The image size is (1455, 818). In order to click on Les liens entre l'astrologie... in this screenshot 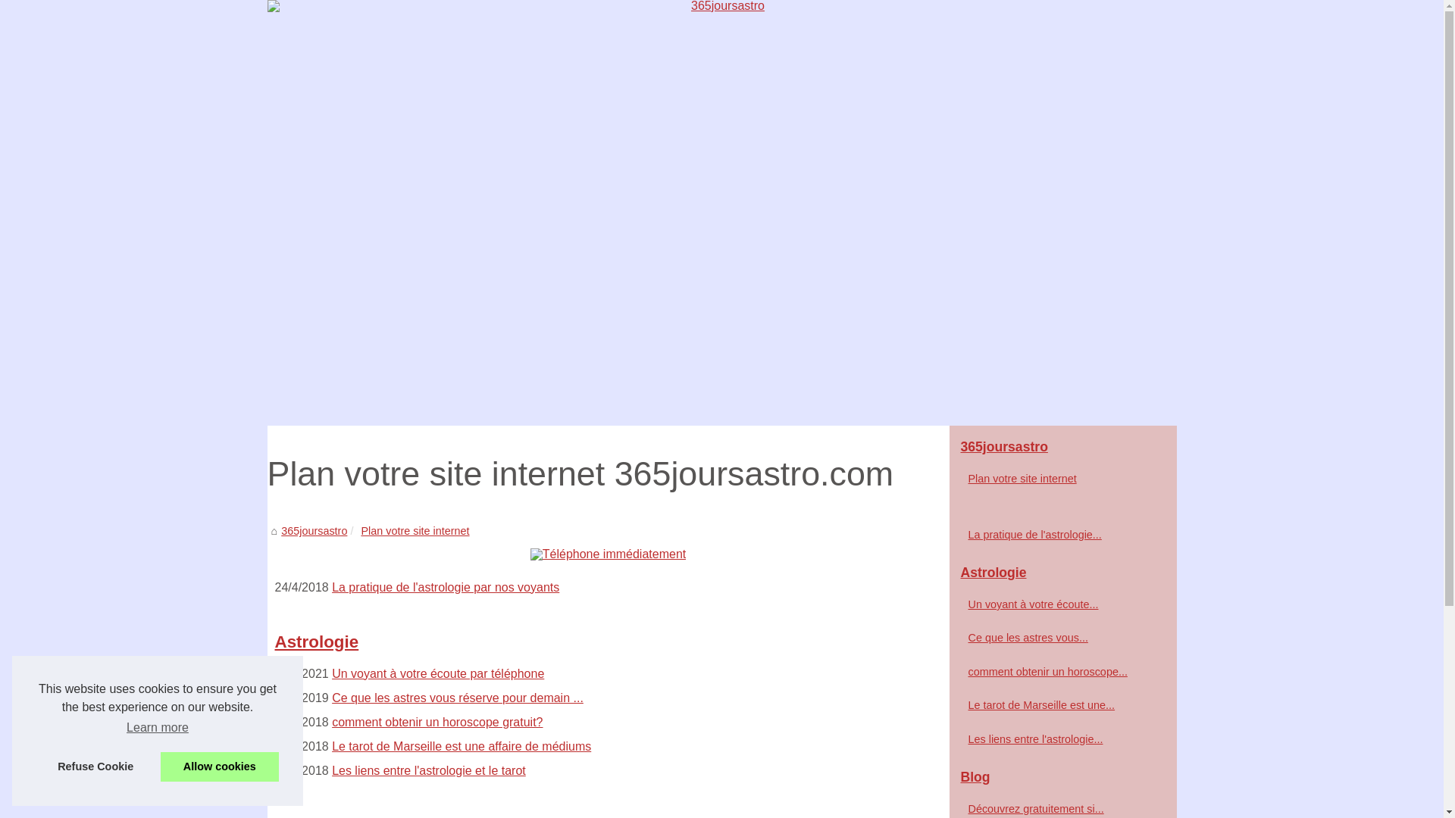, I will do `click(1055, 739)`.